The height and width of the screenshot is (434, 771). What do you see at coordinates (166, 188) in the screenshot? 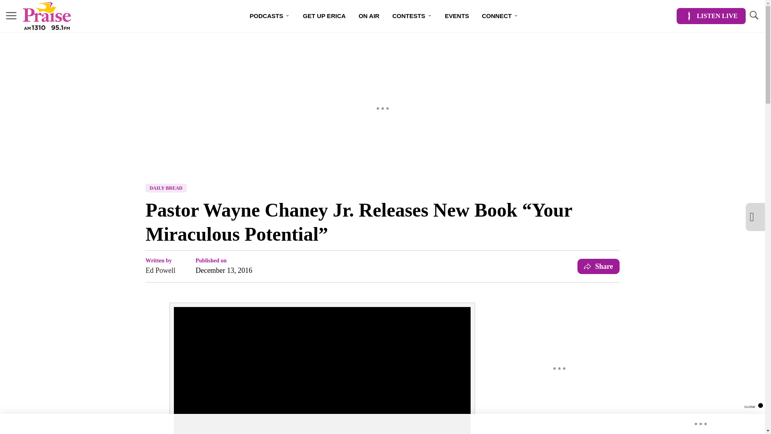
I see `DAILY BREAD` at bounding box center [166, 188].